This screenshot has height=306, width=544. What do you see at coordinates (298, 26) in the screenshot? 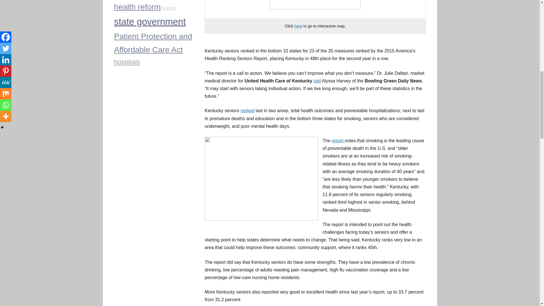
I see `here` at bounding box center [298, 26].